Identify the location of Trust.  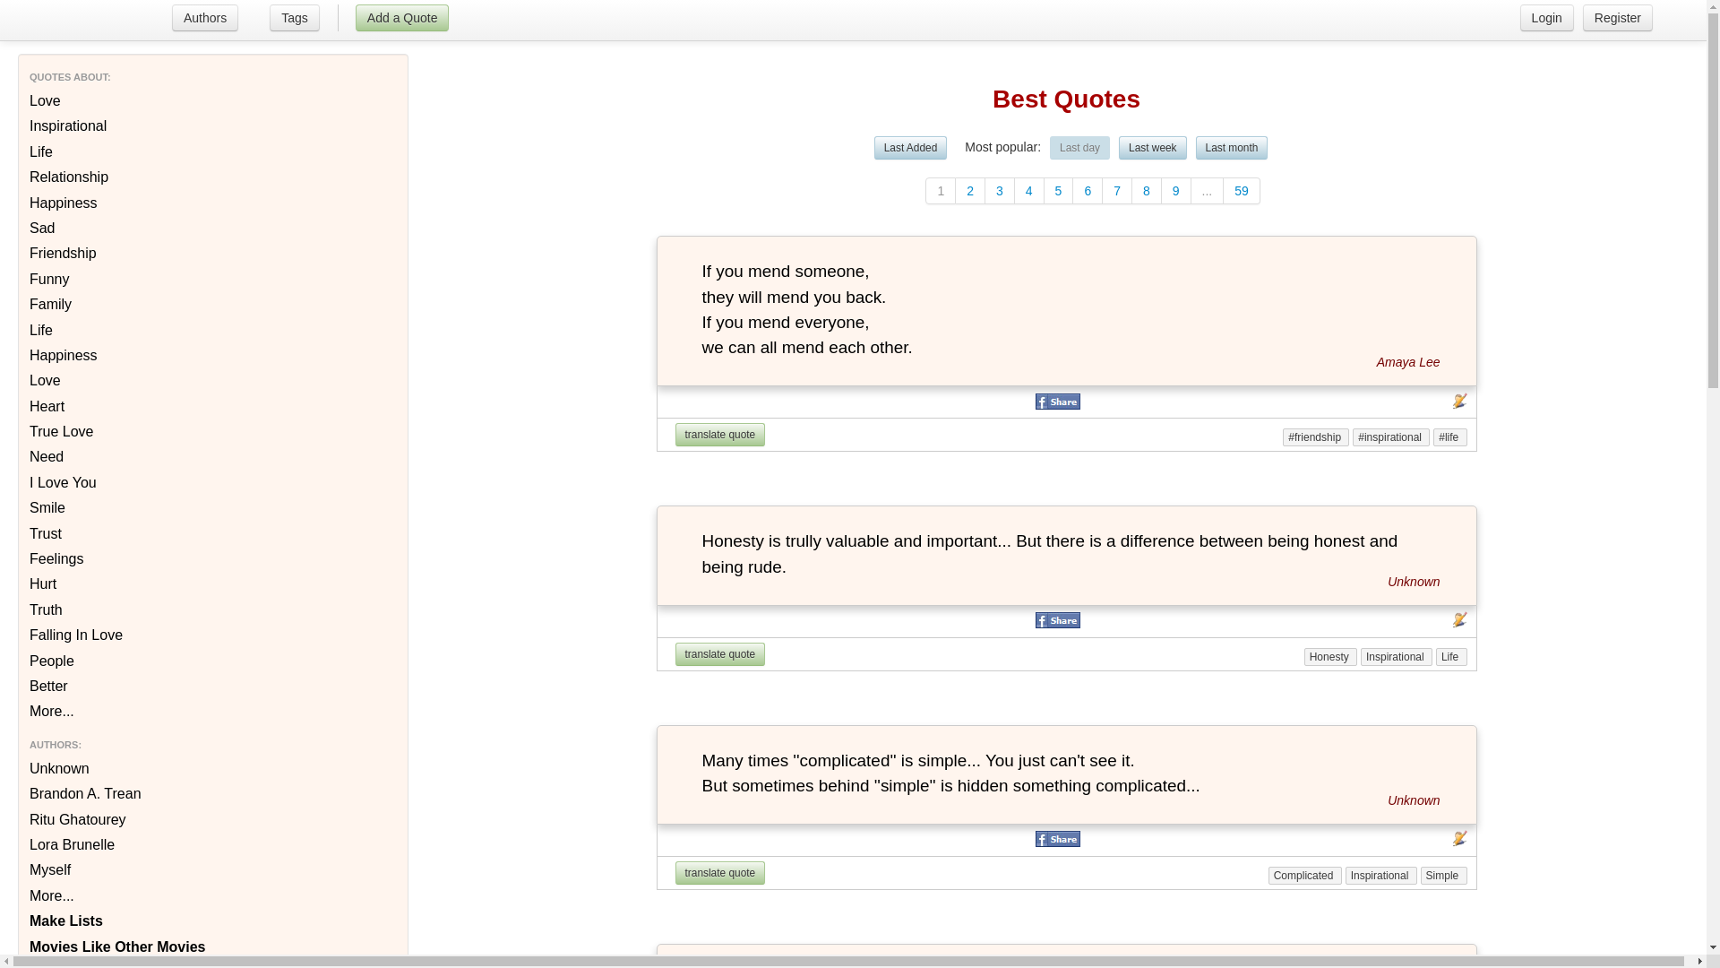
(213, 534).